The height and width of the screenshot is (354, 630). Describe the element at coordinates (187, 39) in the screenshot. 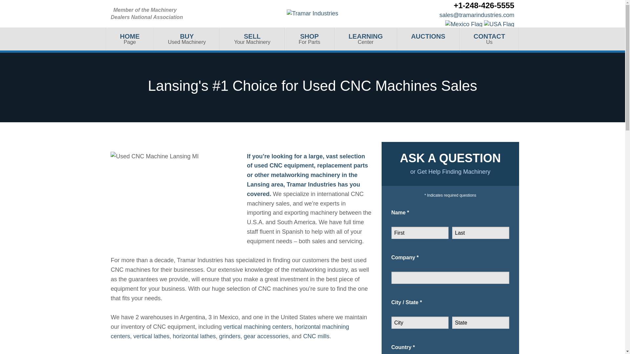

I see `horizontal machining centers` at that location.